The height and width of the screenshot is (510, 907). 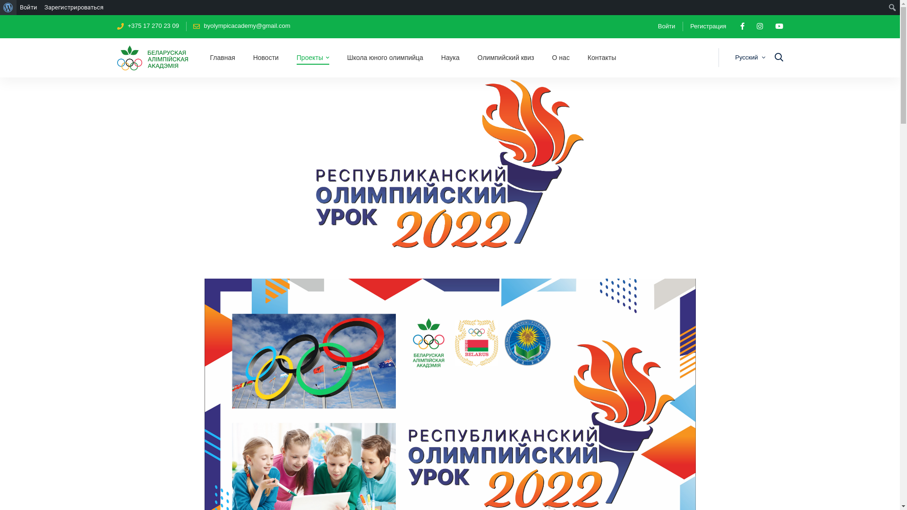 I want to click on +375 17 270 23 09, so click(x=148, y=26).